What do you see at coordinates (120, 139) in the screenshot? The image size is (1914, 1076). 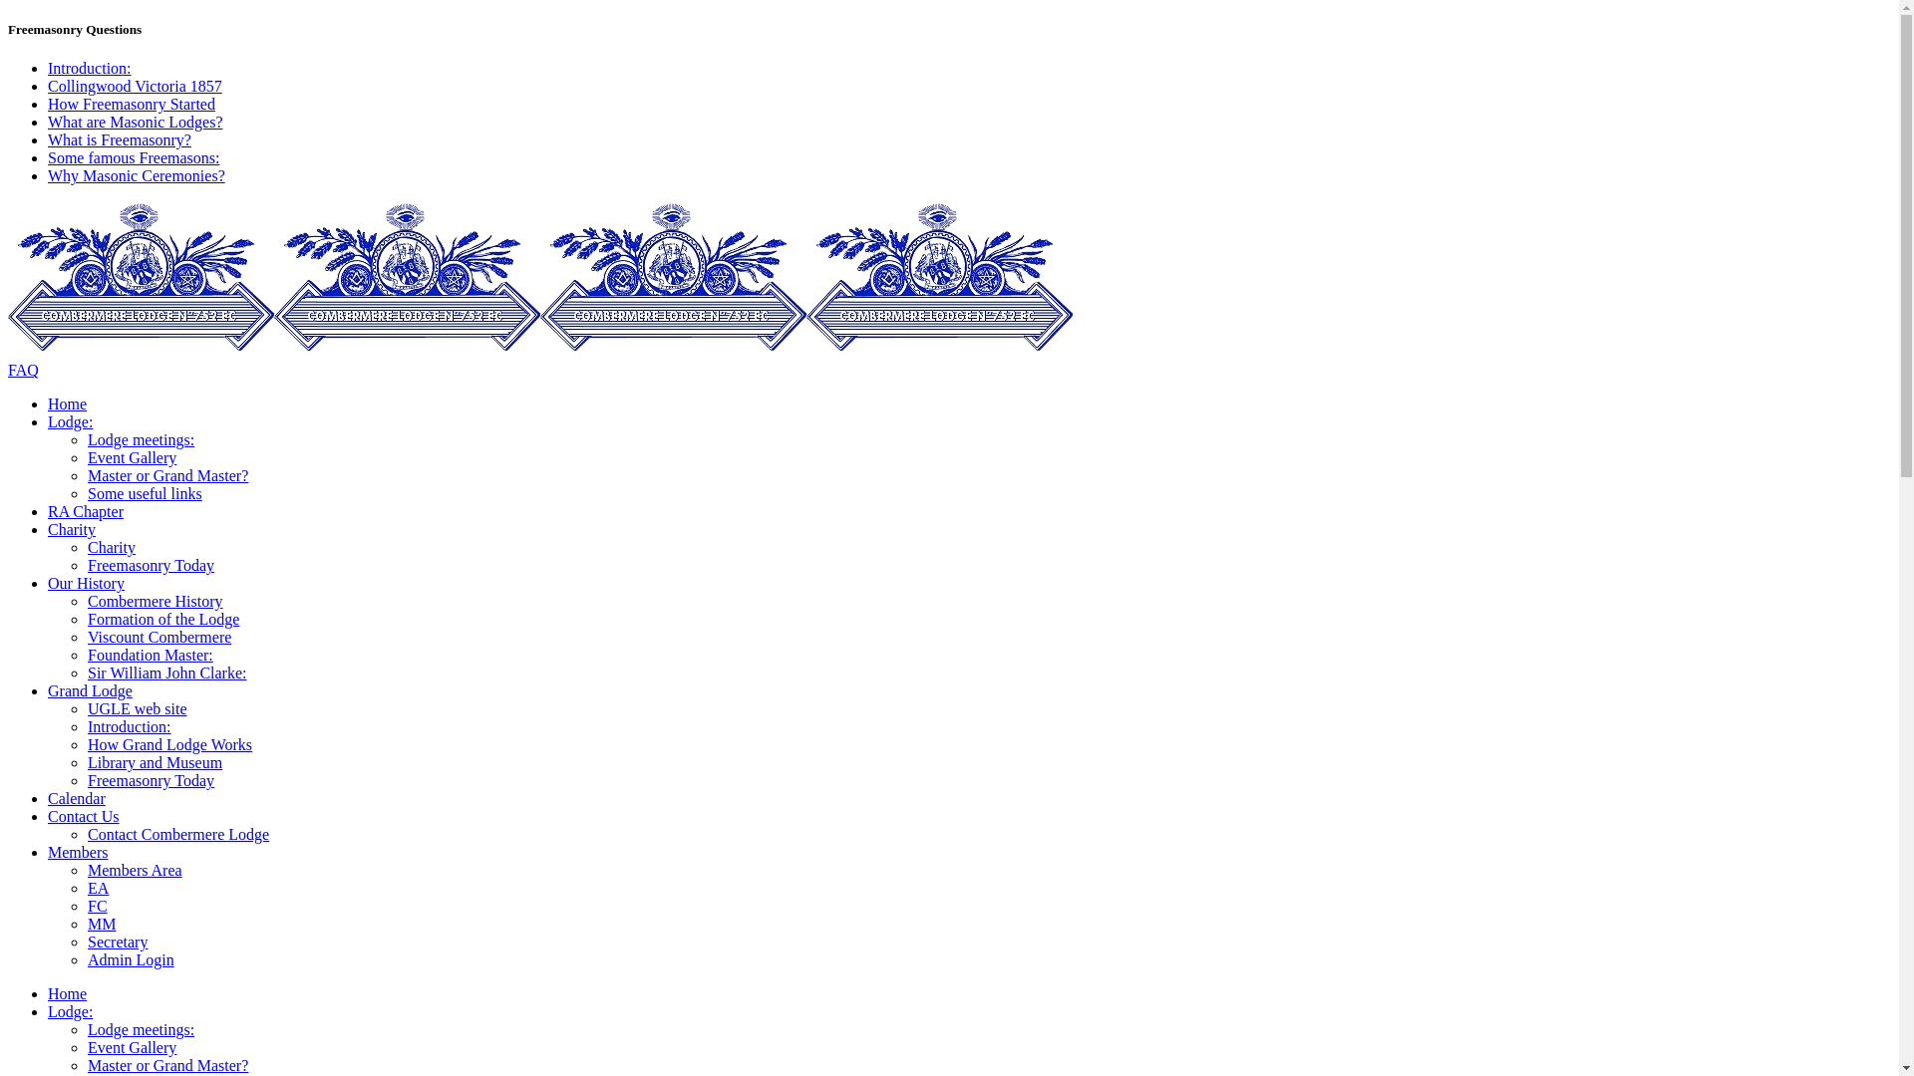 I see `What is Freemasonry?` at bounding box center [120, 139].